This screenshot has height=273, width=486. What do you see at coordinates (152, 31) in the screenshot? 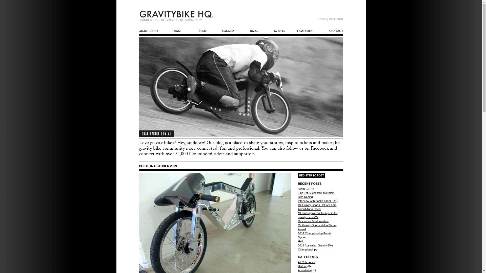
I see `ABOUT GBHQ` at bounding box center [152, 31].